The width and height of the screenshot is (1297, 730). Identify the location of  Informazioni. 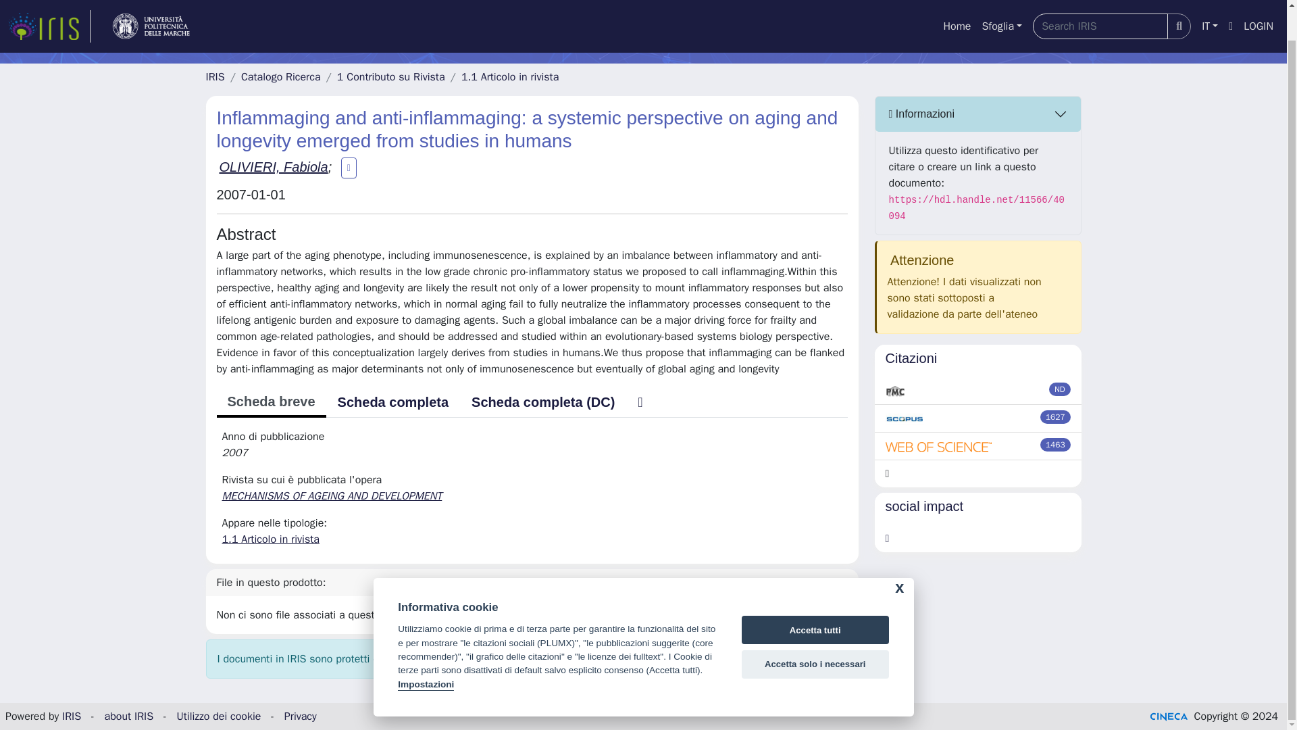
(978, 114).